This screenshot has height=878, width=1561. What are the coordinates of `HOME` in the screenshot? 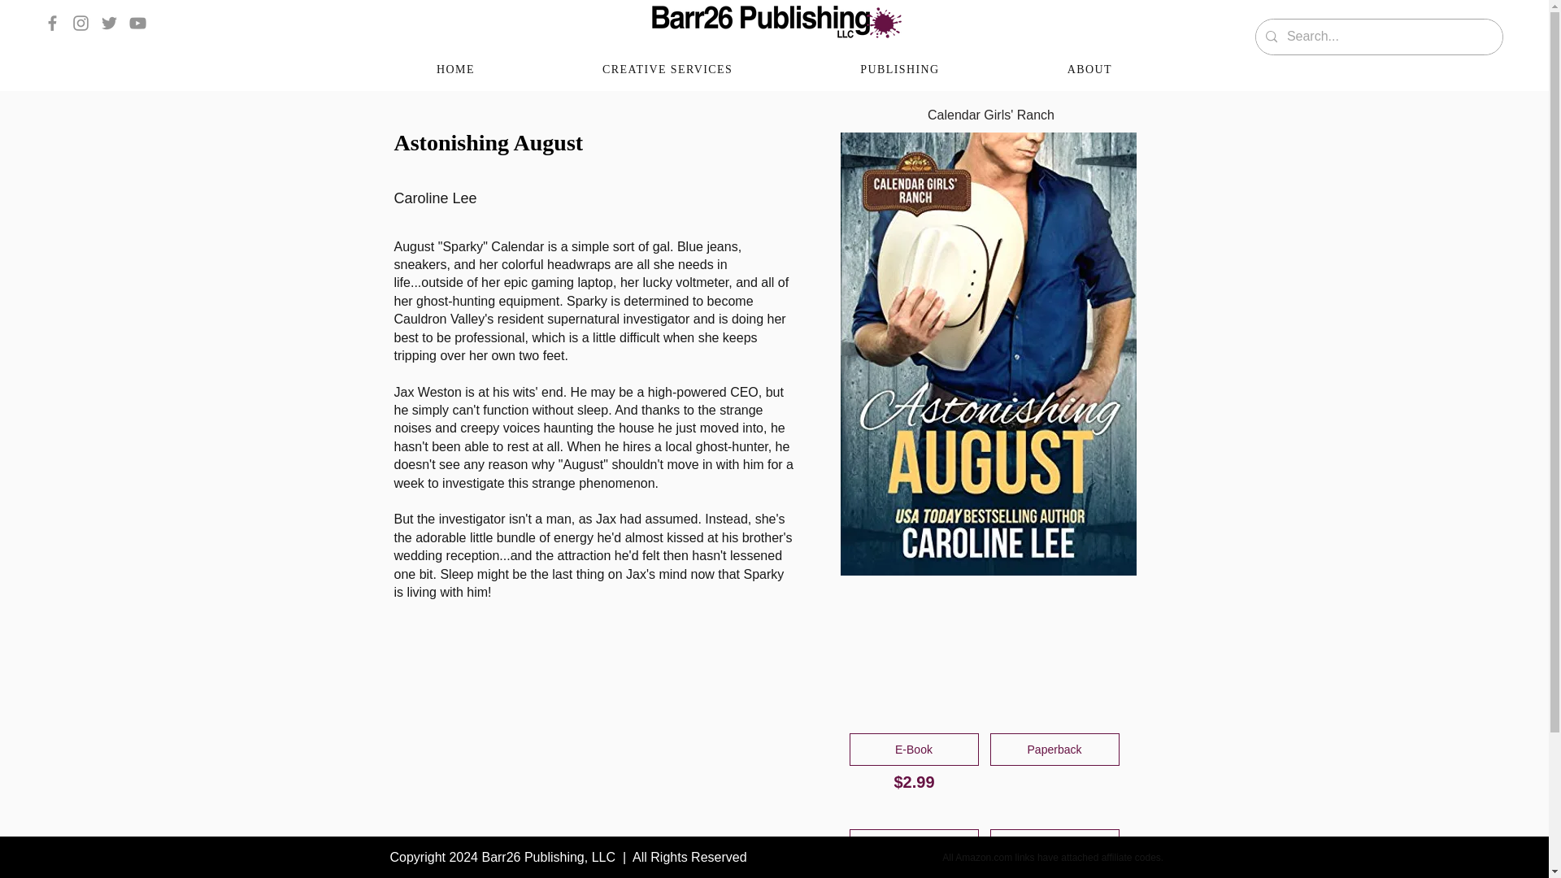 It's located at (455, 70).